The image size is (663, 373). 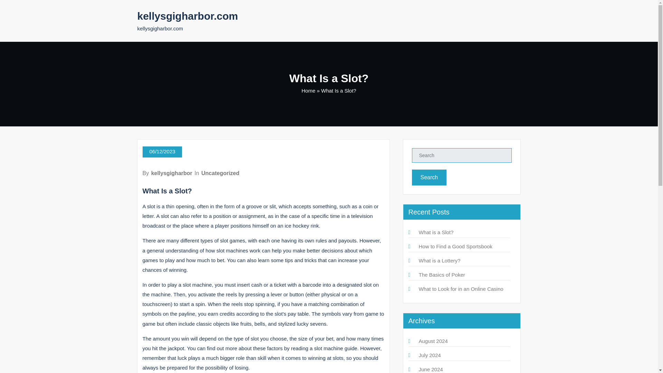 I want to click on Search, so click(x=429, y=178).